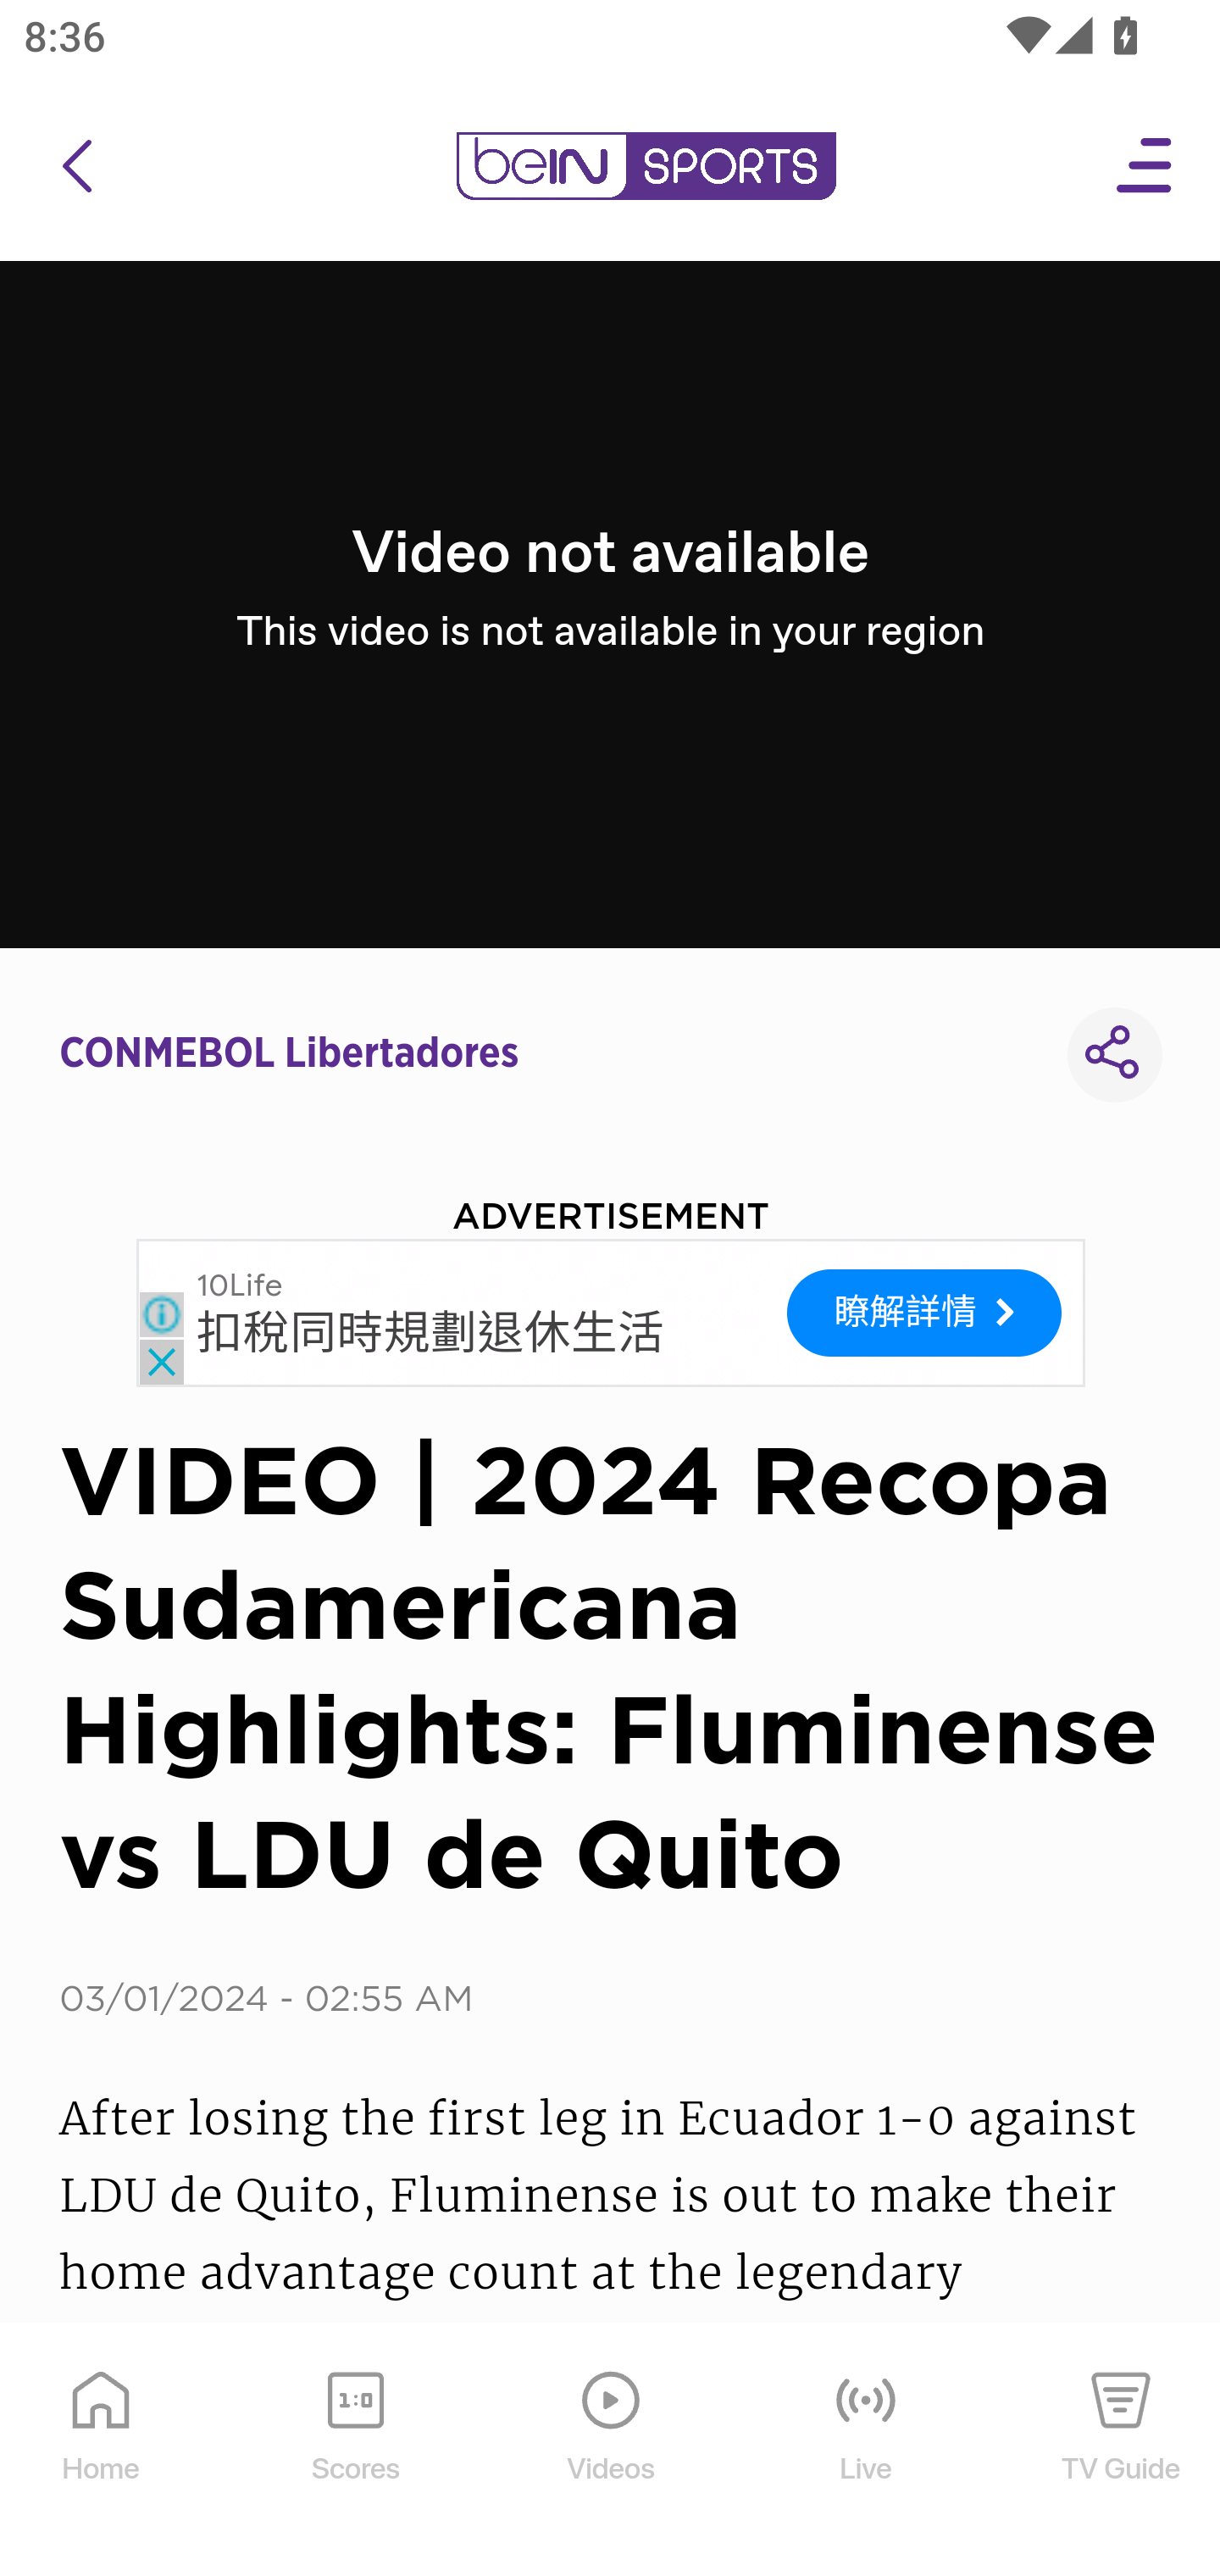 This screenshot has height=2576, width=1220. What do you see at coordinates (924, 1313) in the screenshot?
I see `瞭解詳情` at bounding box center [924, 1313].